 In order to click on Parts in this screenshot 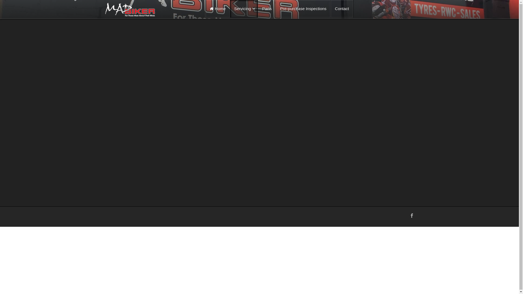, I will do `click(267, 9)`.